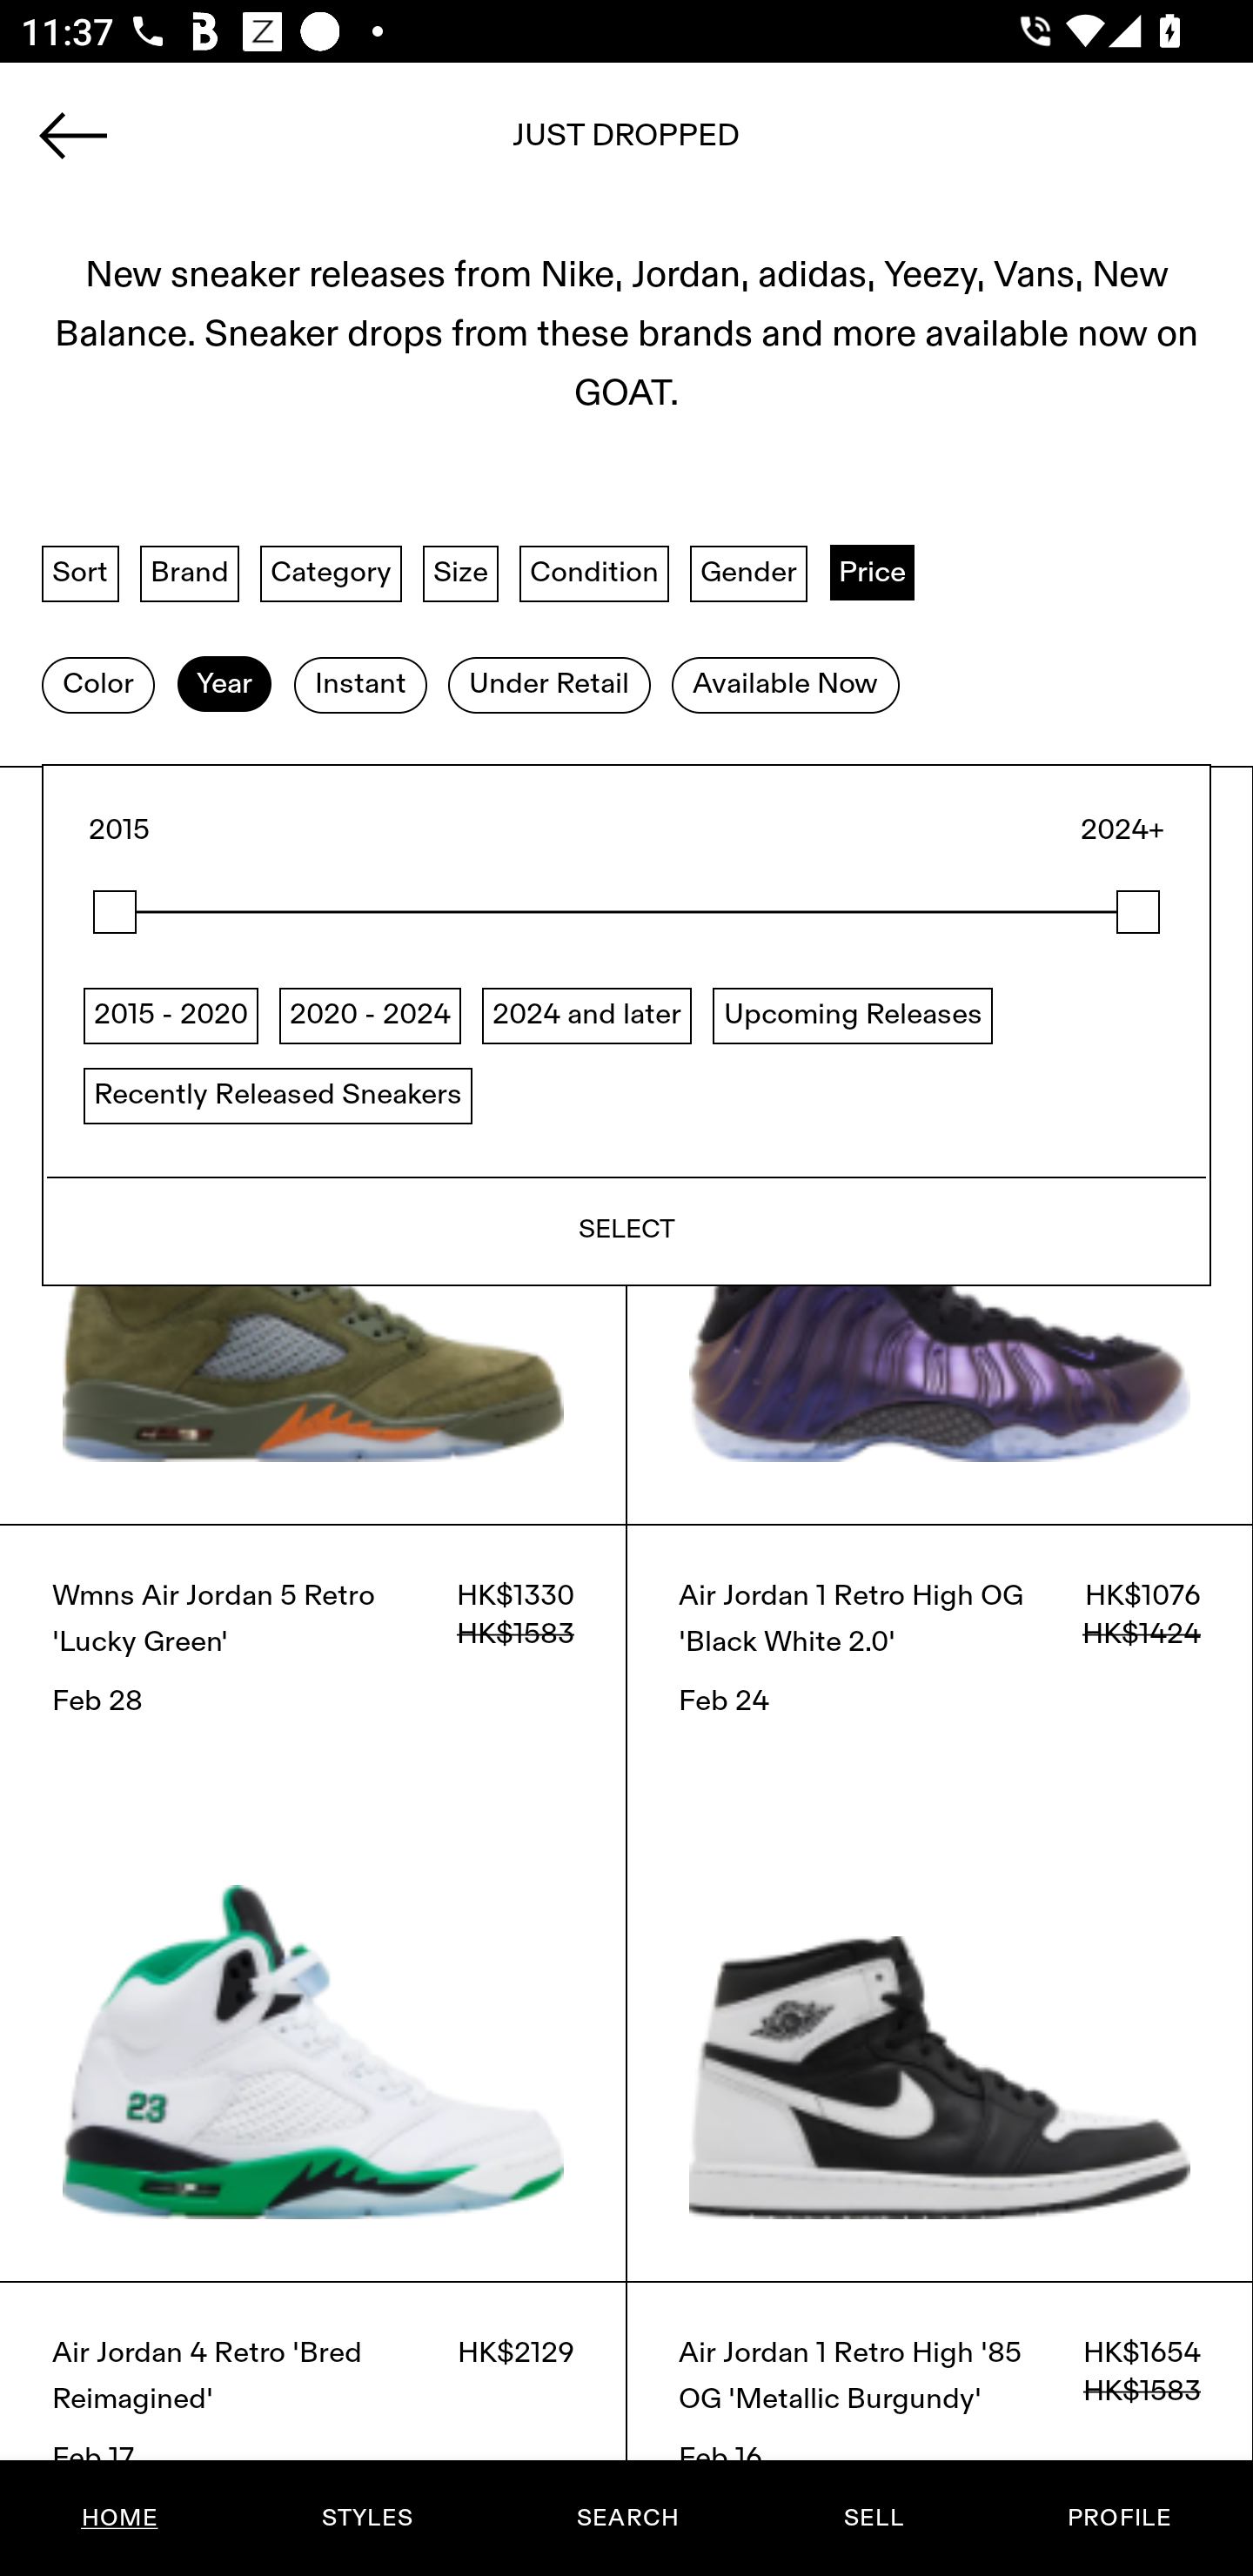 This screenshot has width=1253, height=2576. I want to click on Condition, so click(593, 573).